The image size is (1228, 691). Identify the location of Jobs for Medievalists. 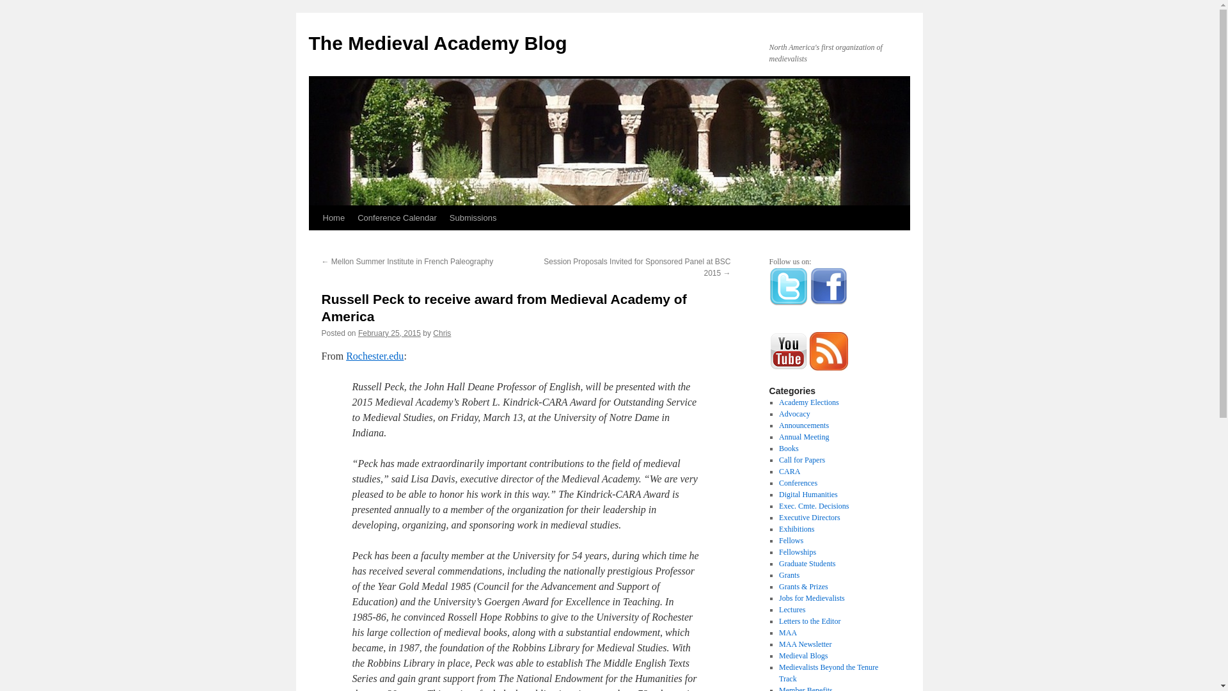
(811, 598).